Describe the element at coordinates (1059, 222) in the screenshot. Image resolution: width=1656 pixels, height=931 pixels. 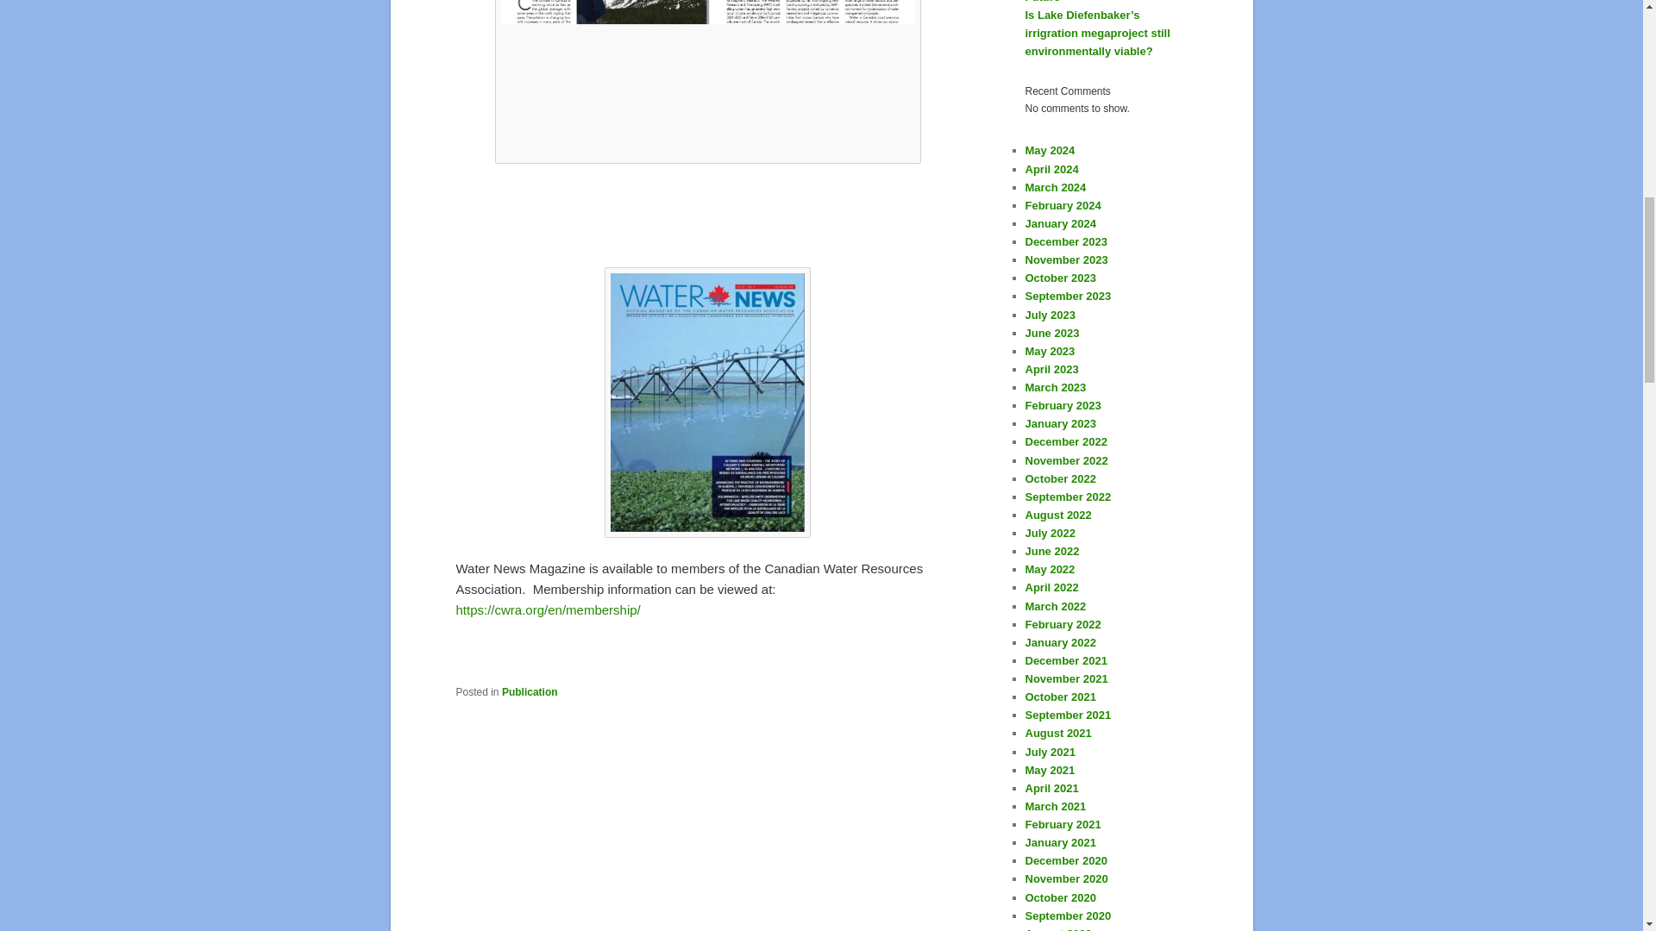
I see `January 2024` at that location.